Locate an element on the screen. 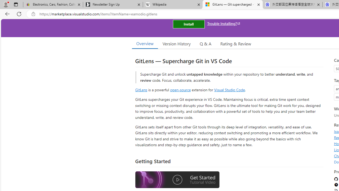 This screenshot has height=191, width=339. Overview is located at coordinates (145, 44).